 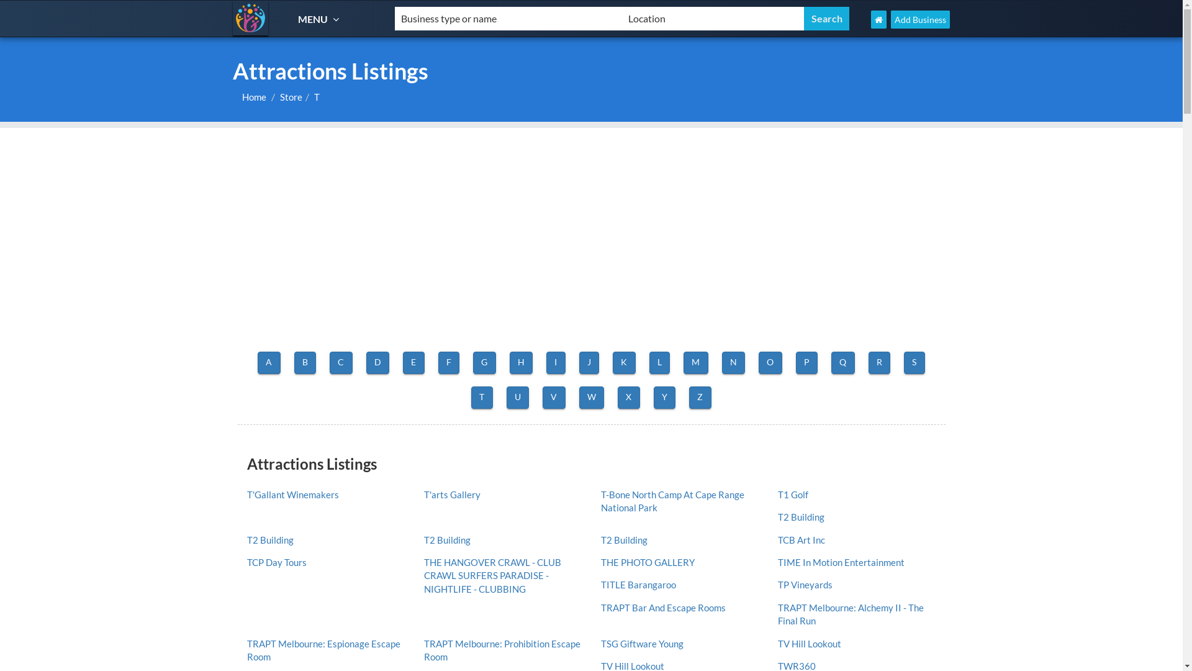 I want to click on W, so click(x=592, y=398).